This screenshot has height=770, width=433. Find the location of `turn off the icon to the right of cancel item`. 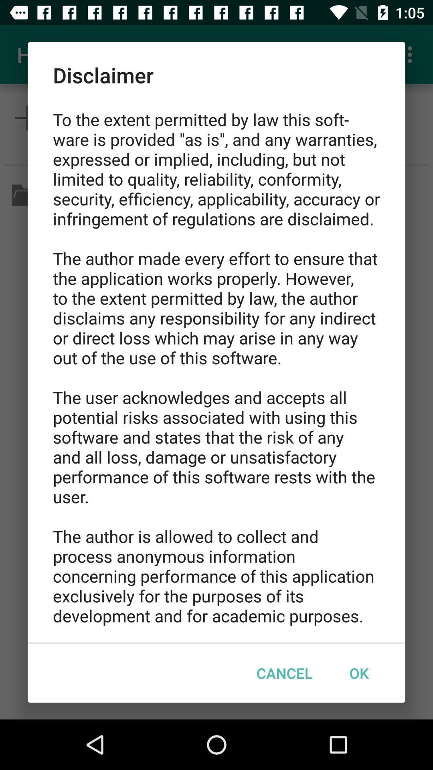

turn off the icon to the right of cancel item is located at coordinates (359, 673).